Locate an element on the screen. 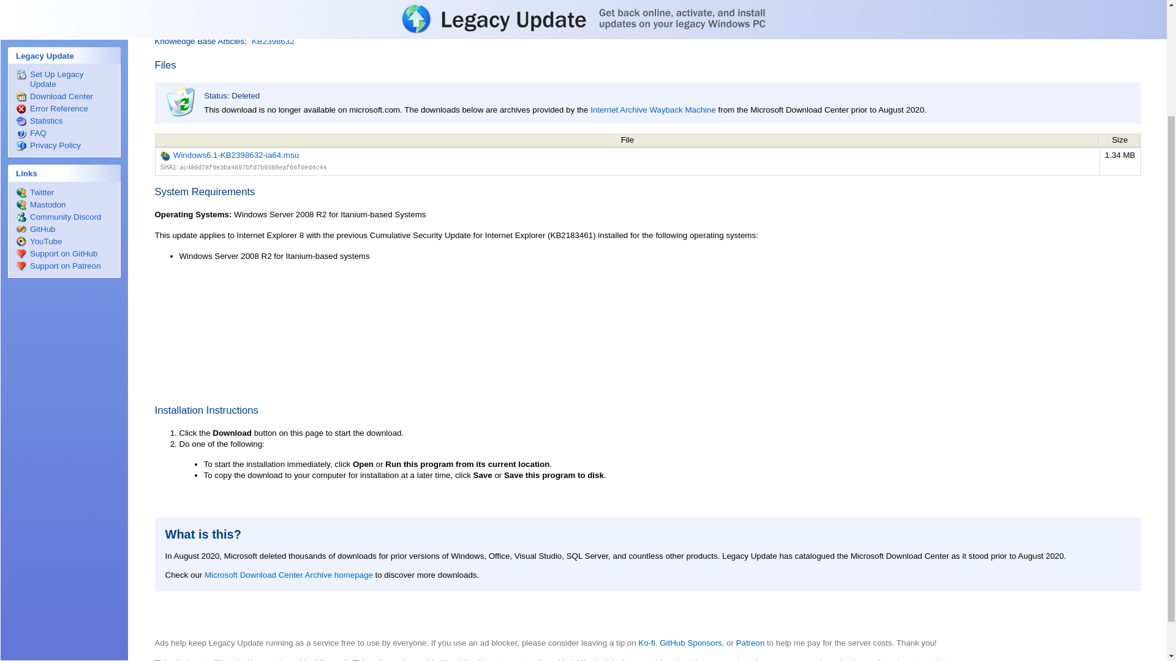 The width and height of the screenshot is (1176, 661). Patreon is located at coordinates (750, 643).